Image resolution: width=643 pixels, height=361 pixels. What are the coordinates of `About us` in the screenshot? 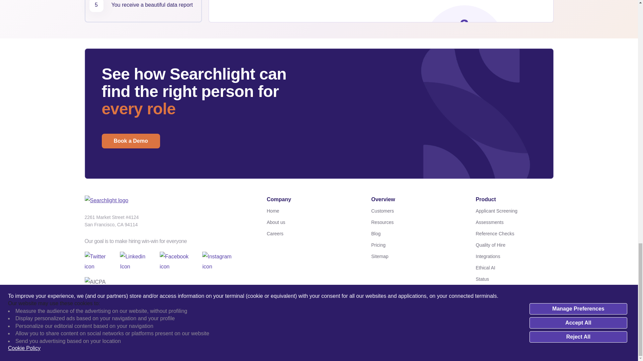 It's located at (305, 222).